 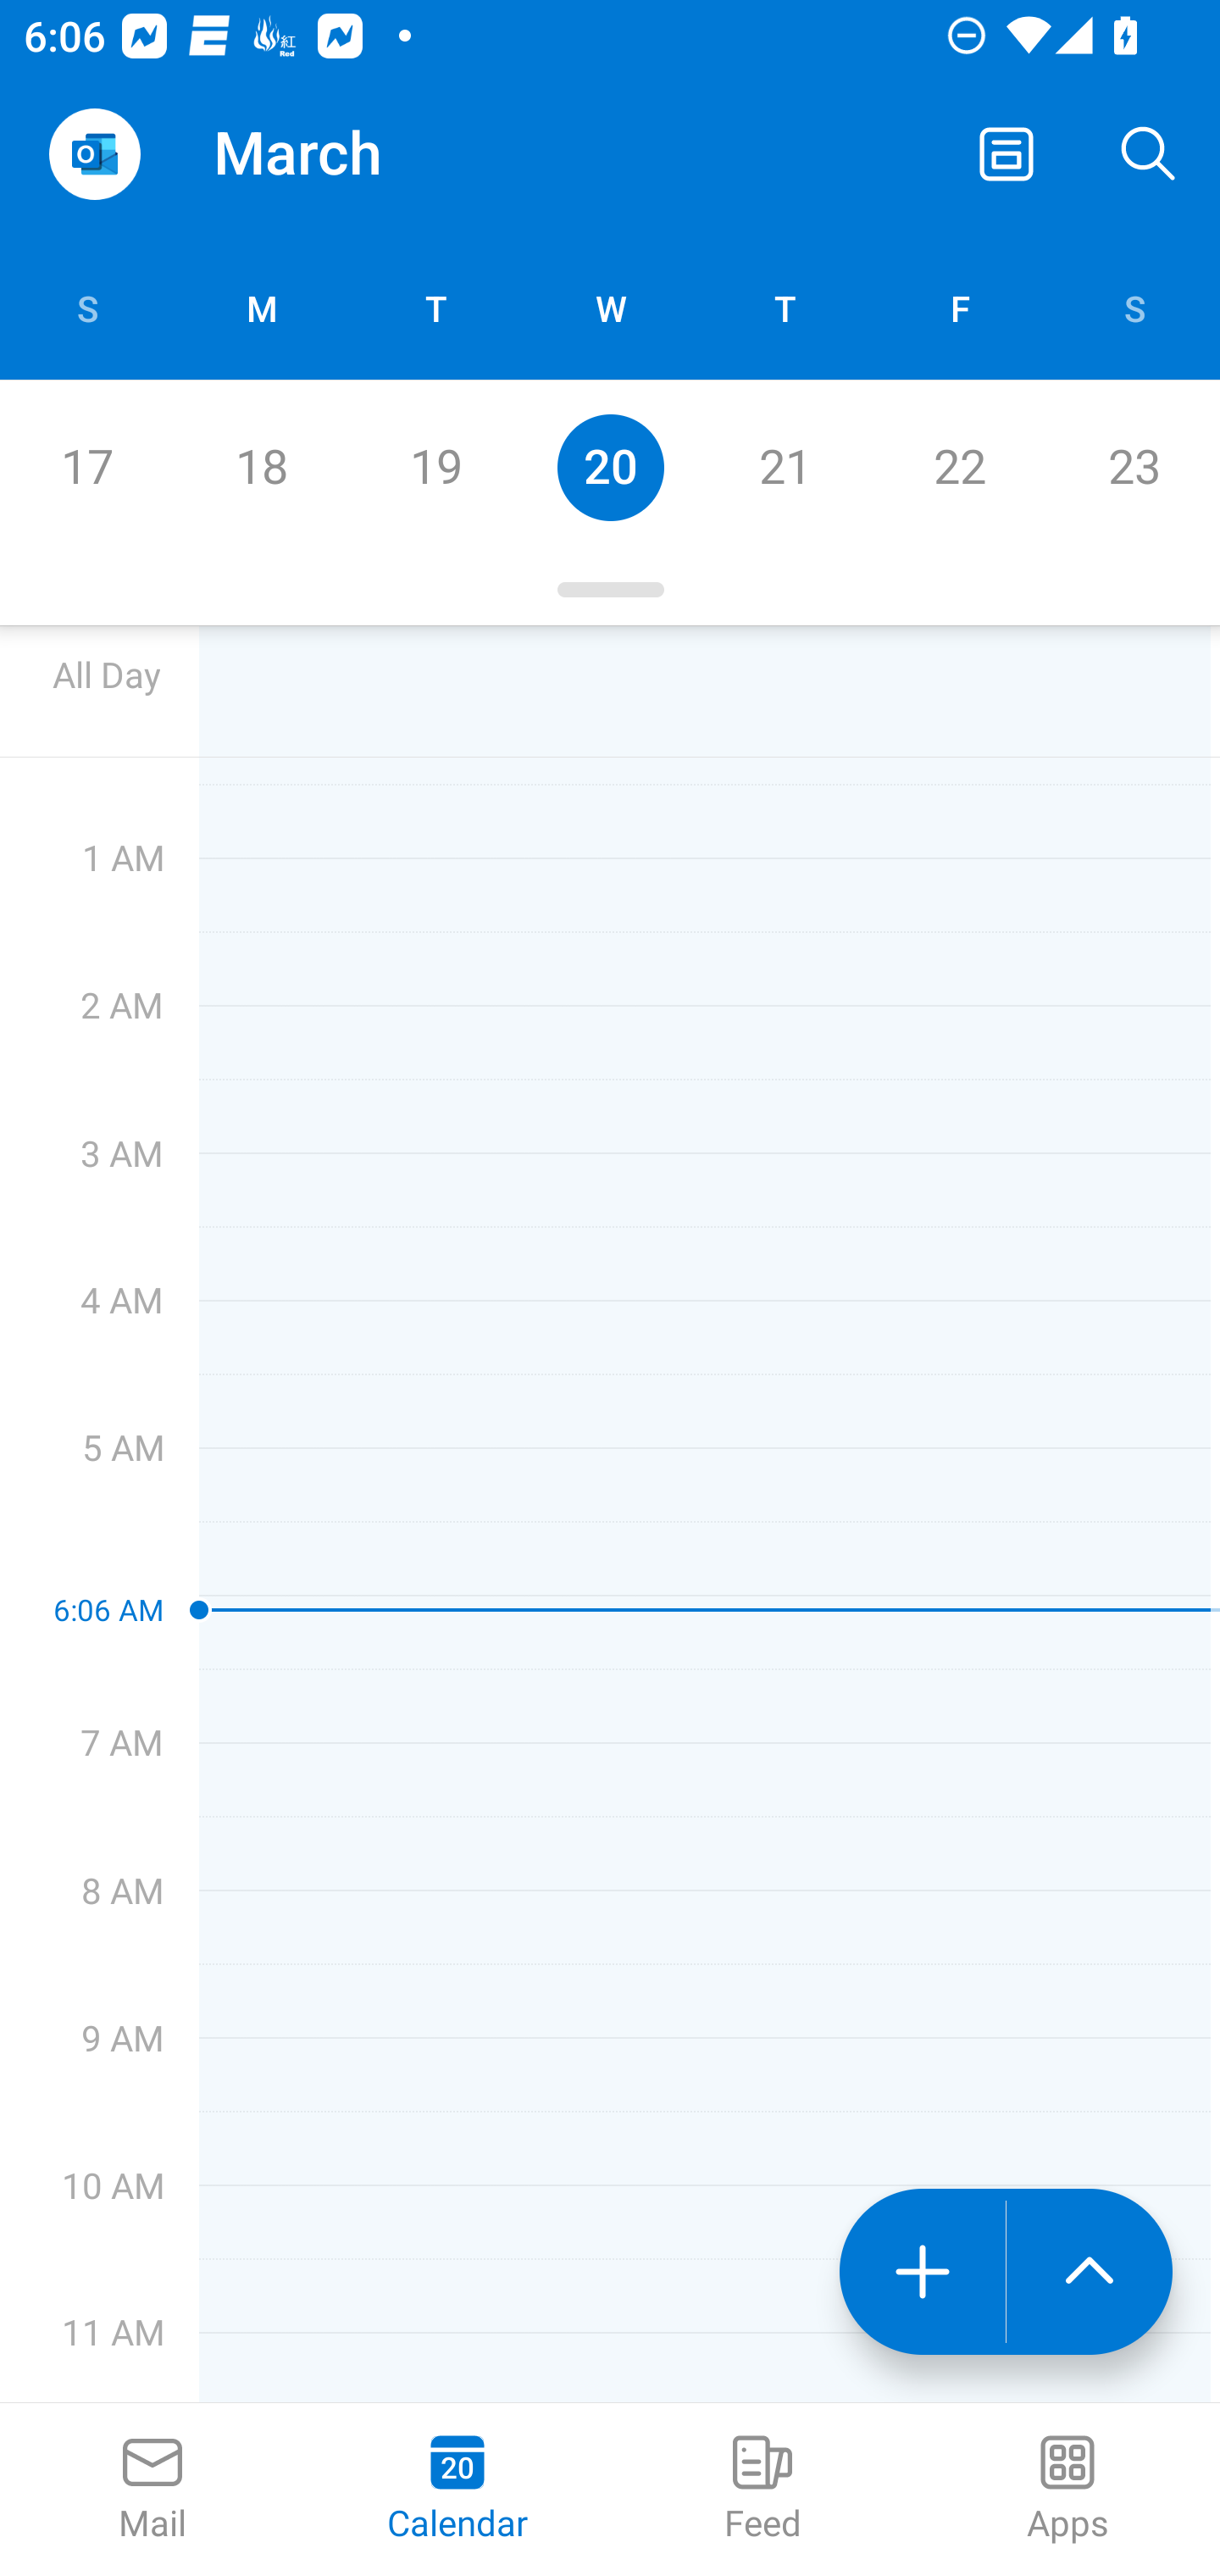 I want to click on Open Navigation Drawer, so click(x=94, y=154).